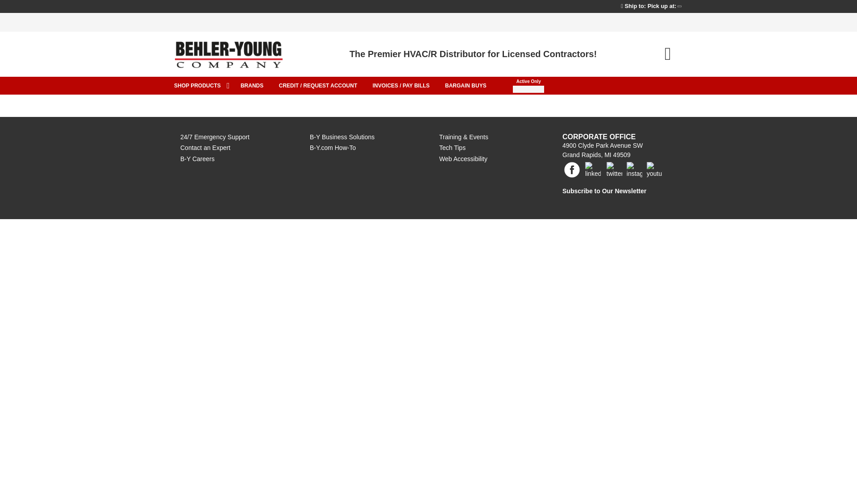 The width and height of the screenshot is (857, 482). What do you see at coordinates (342, 137) in the screenshot?
I see `B-Y Business Solutions` at bounding box center [342, 137].